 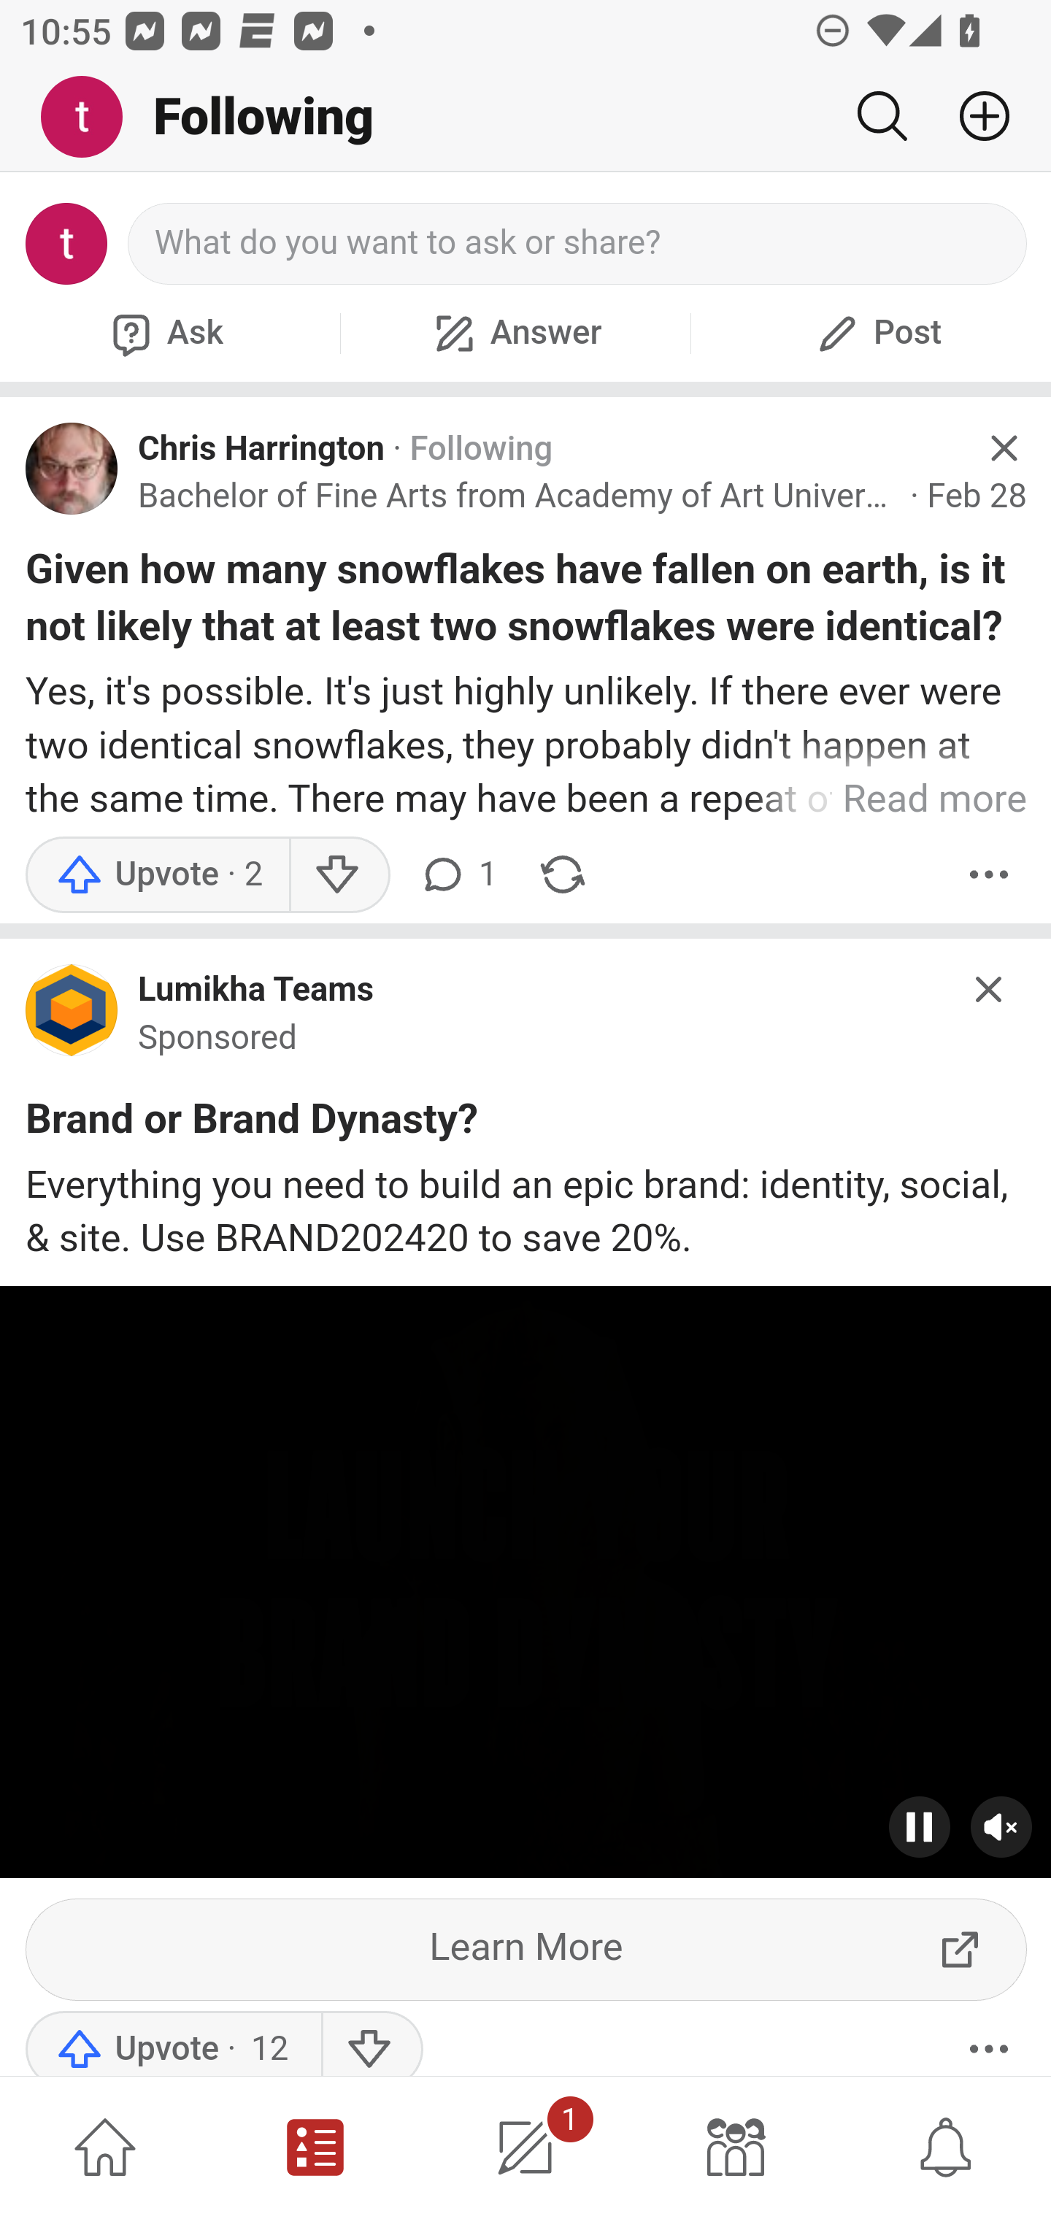 What do you see at coordinates (920, 1827) in the screenshot?
I see `Pause` at bounding box center [920, 1827].